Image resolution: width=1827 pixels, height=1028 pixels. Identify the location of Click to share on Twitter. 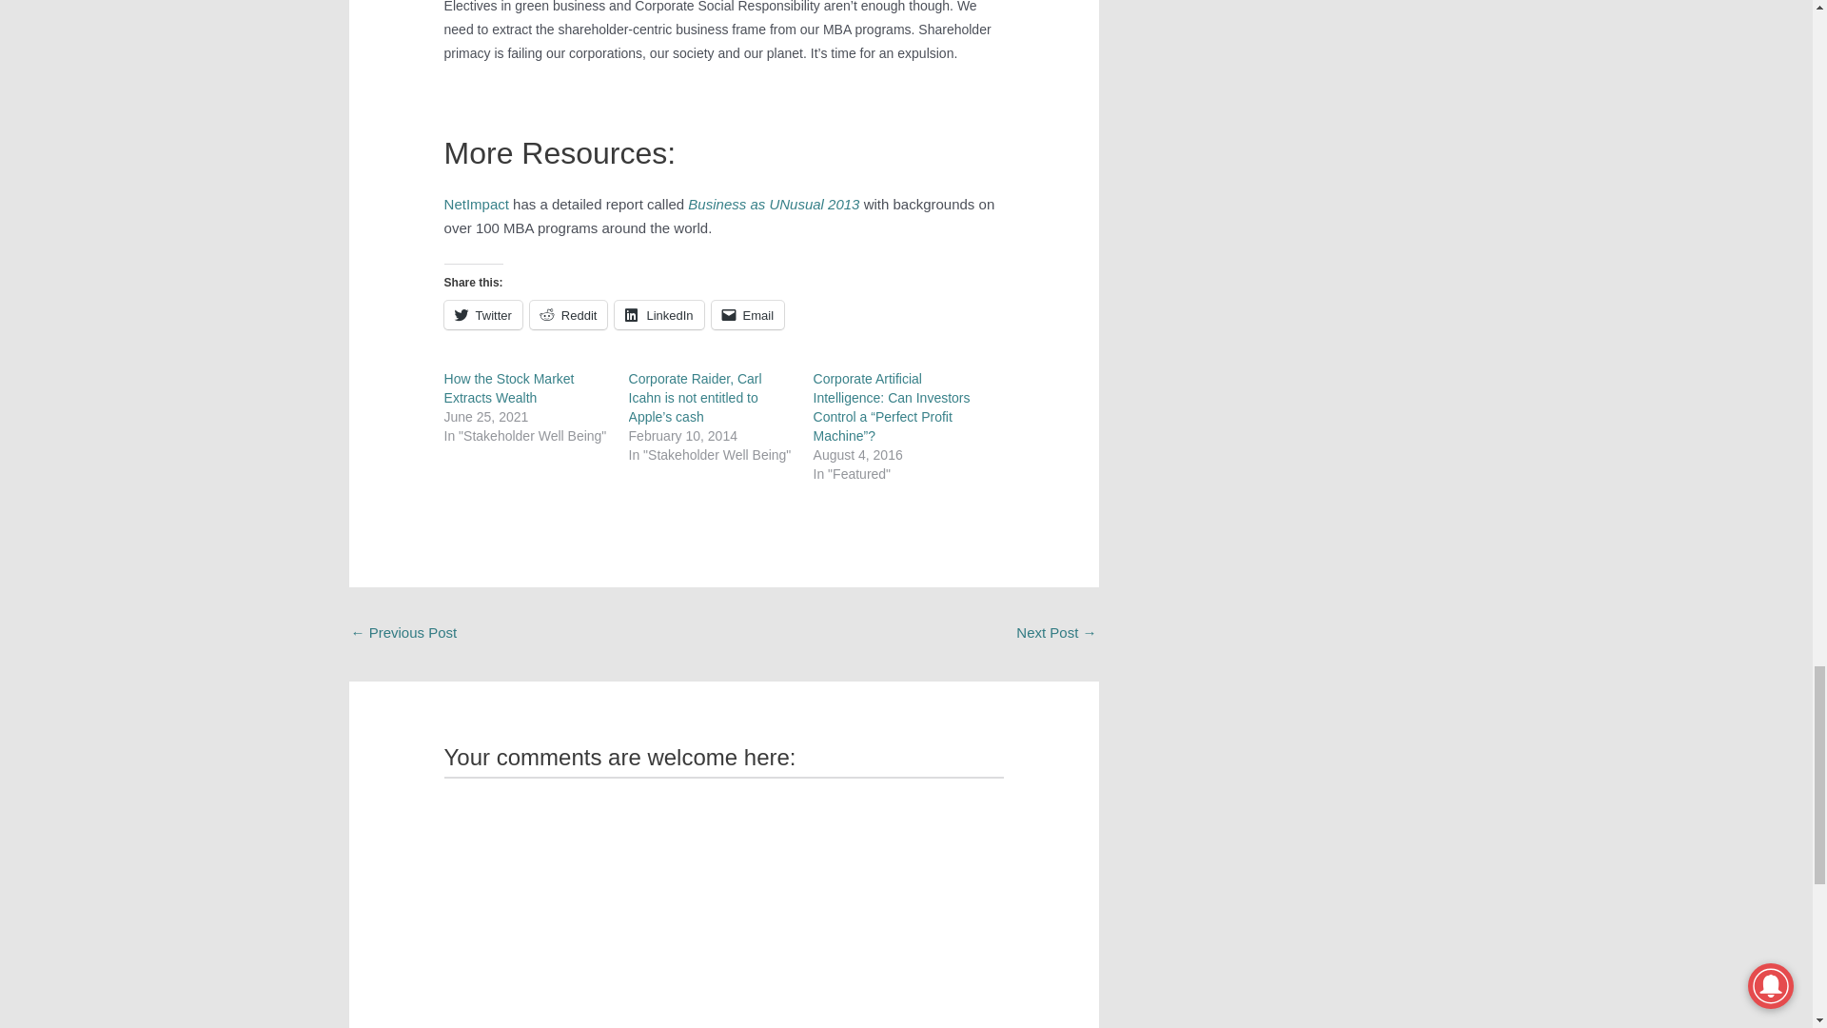
(483, 314).